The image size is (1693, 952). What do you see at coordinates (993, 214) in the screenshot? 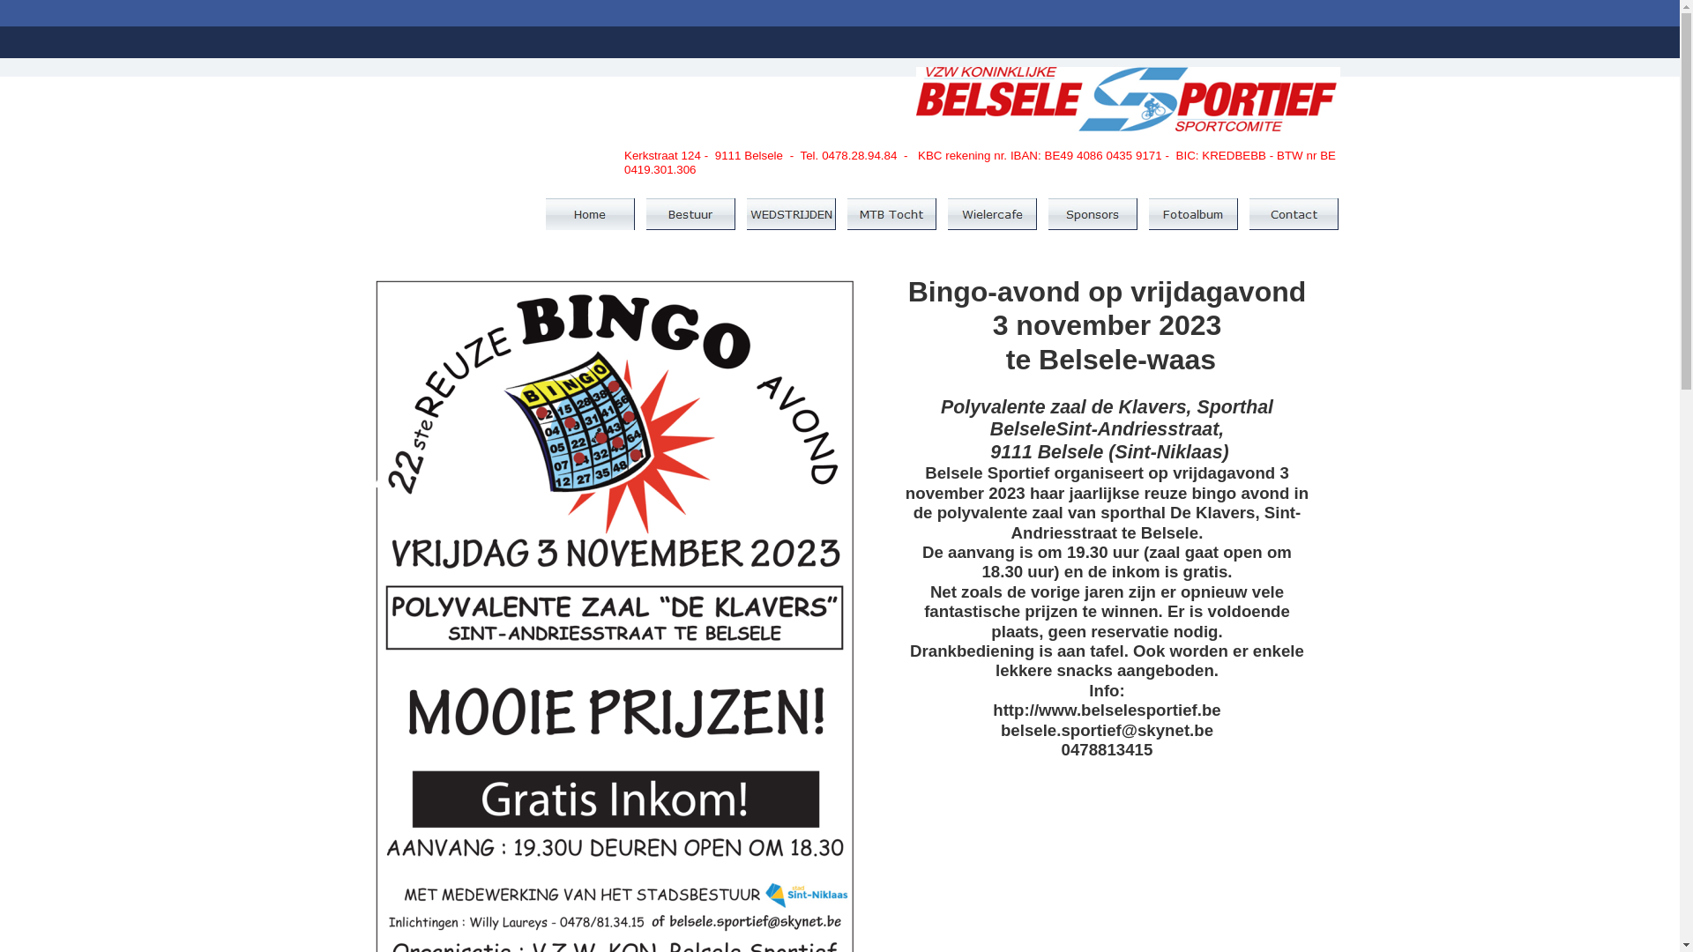
I see `Wielercafe` at bounding box center [993, 214].